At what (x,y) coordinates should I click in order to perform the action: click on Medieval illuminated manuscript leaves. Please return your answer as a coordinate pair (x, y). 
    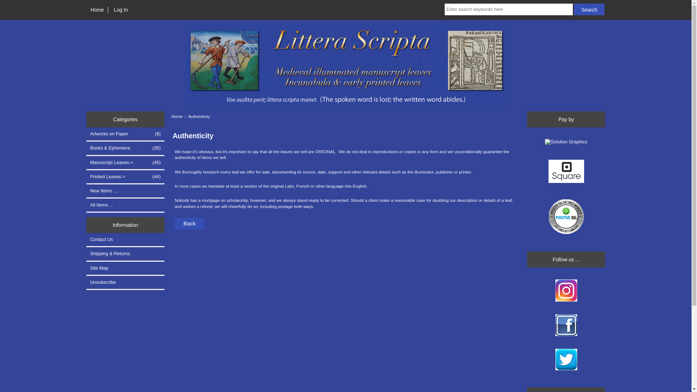
    Looking at the image, I should click on (346, 65).